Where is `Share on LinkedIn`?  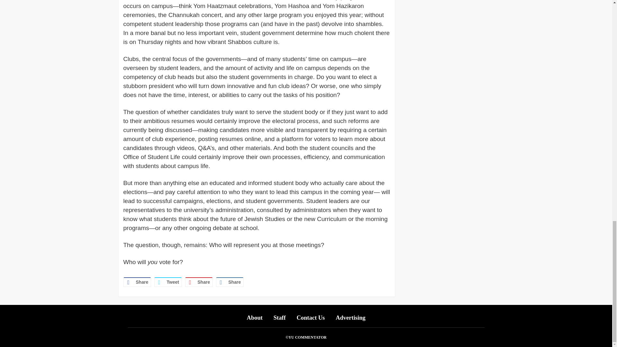 Share on LinkedIn is located at coordinates (230, 282).